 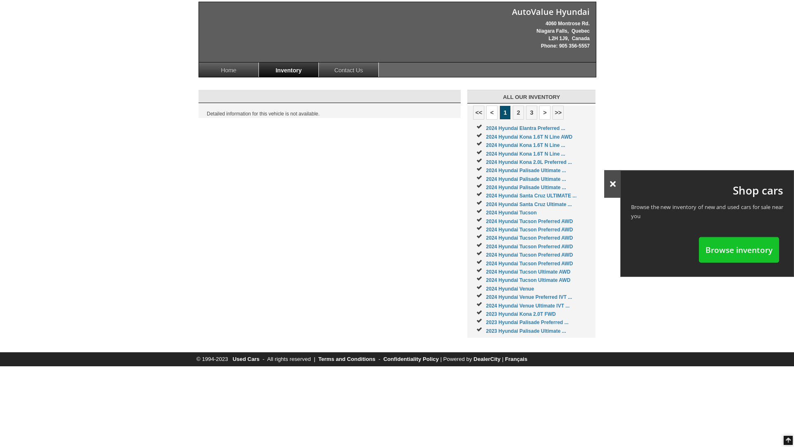 I want to click on Terms and Conditions, so click(x=347, y=359).